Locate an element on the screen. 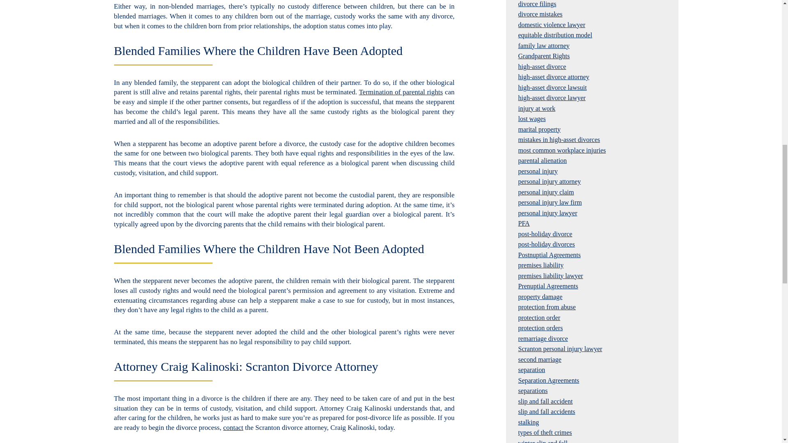  contact is located at coordinates (233, 427).